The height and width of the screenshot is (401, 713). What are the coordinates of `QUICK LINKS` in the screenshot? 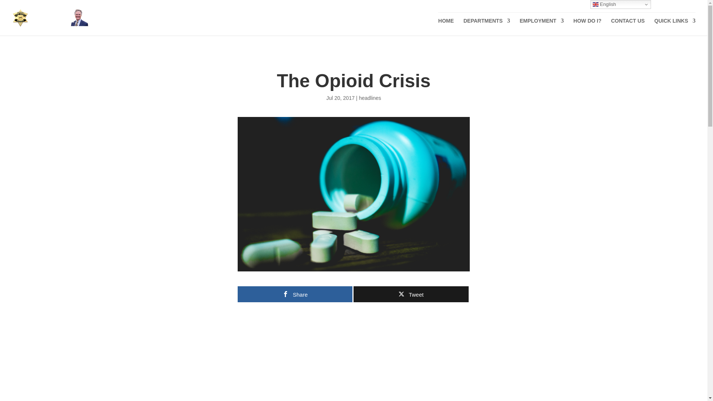 It's located at (675, 27).